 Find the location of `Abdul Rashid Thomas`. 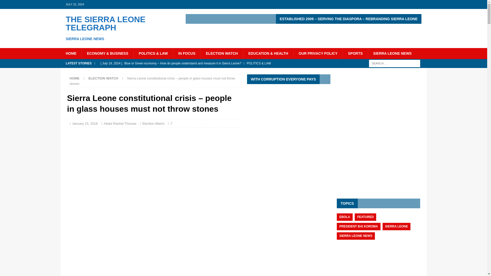

Abdul Rashid Thomas is located at coordinates (120, 124).